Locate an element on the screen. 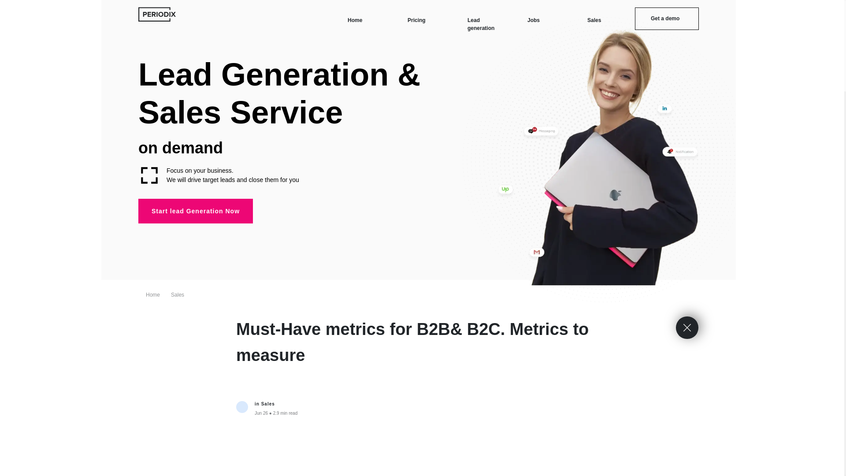  Get a demo is located at coordinates (667, 19).